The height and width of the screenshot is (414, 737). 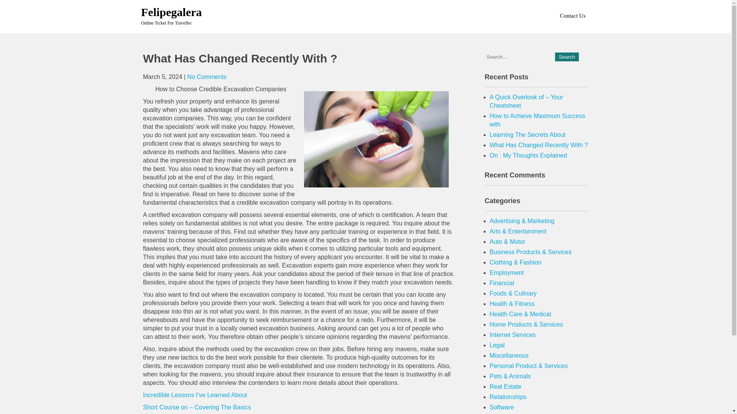 I want to click on How to Achieve Maximum Success with, so click(x=537, y=120).